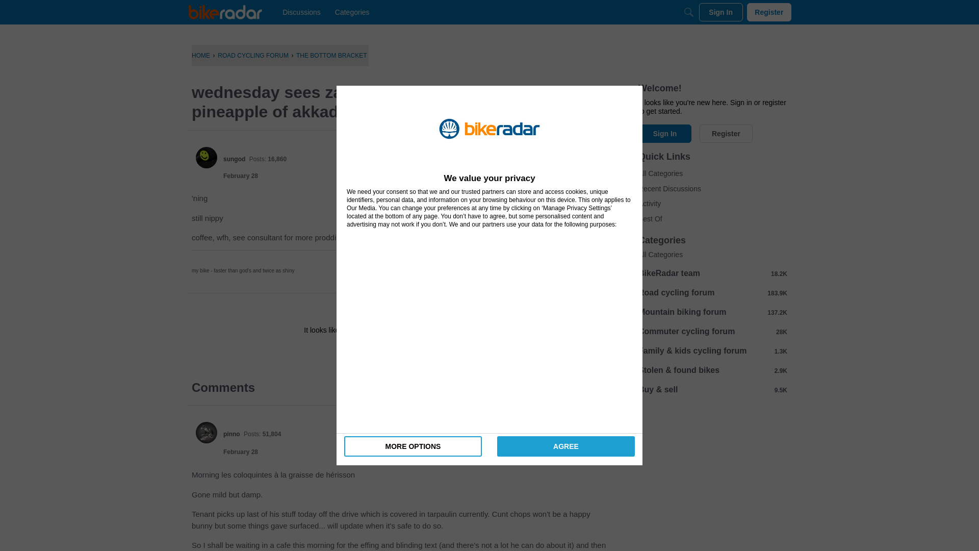  What do you see at coordinates (234, 159) in the screenshot?
I see `sungod` at bounding box center [234, 159].